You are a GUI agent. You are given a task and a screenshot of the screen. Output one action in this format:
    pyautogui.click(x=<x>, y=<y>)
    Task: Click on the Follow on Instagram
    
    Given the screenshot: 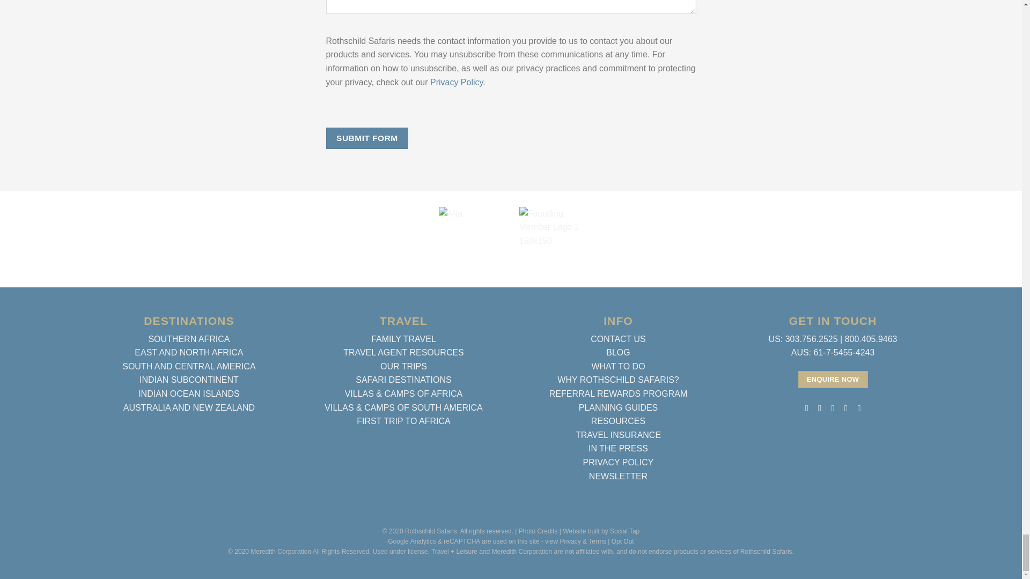 What is the action you would take?
    pyautogui.click(x=820, y=407)
    